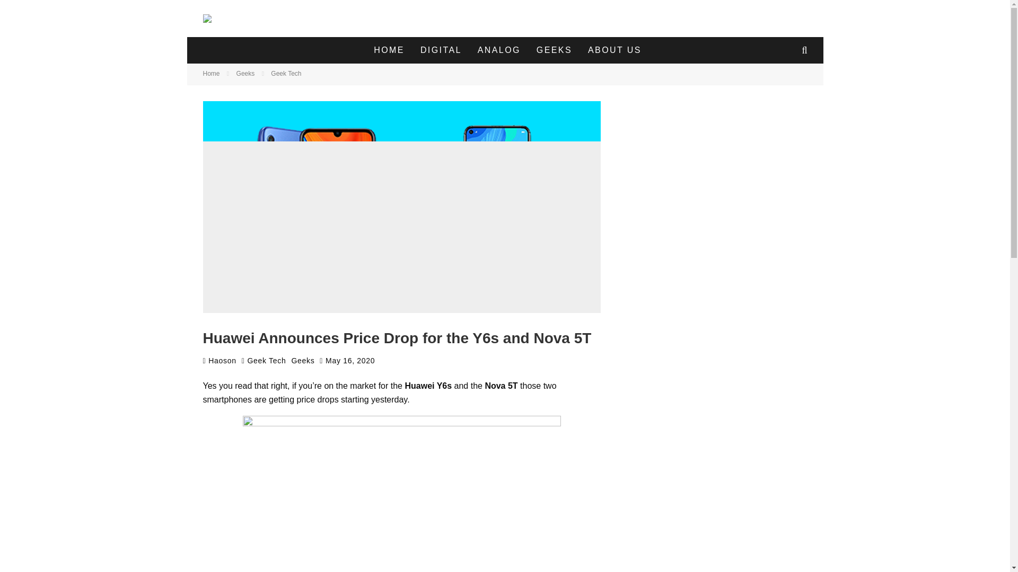 The image size is (1018, 572). I want to click on Geeks, so click(245, 73).